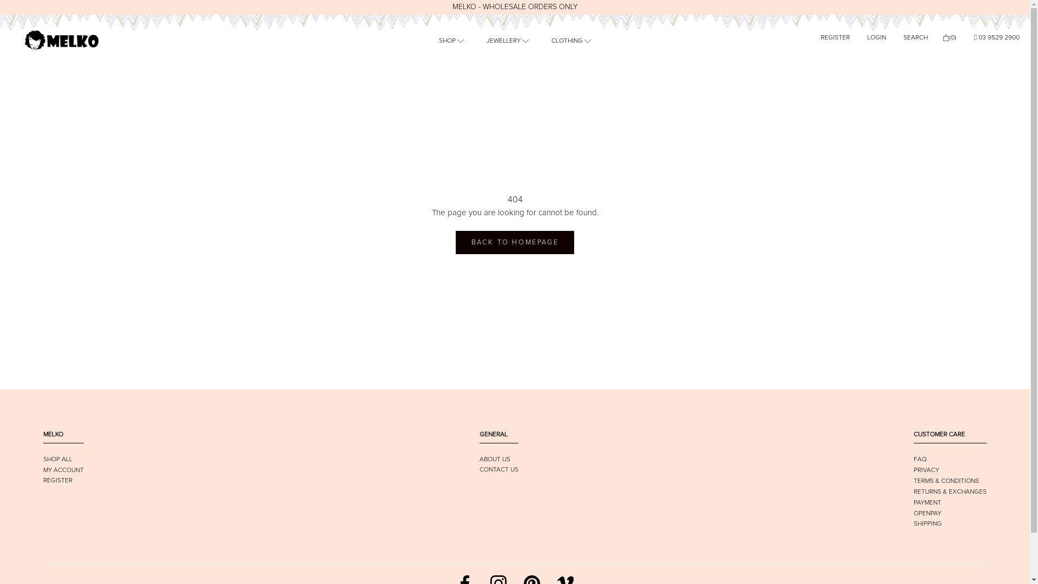 The width and height of the screenshot is (1038, 584). What do you see at coordinates (515, 242) in the screenshot?
I see `BACK TO HOMEPAGE` at bounding box center [515, 242].